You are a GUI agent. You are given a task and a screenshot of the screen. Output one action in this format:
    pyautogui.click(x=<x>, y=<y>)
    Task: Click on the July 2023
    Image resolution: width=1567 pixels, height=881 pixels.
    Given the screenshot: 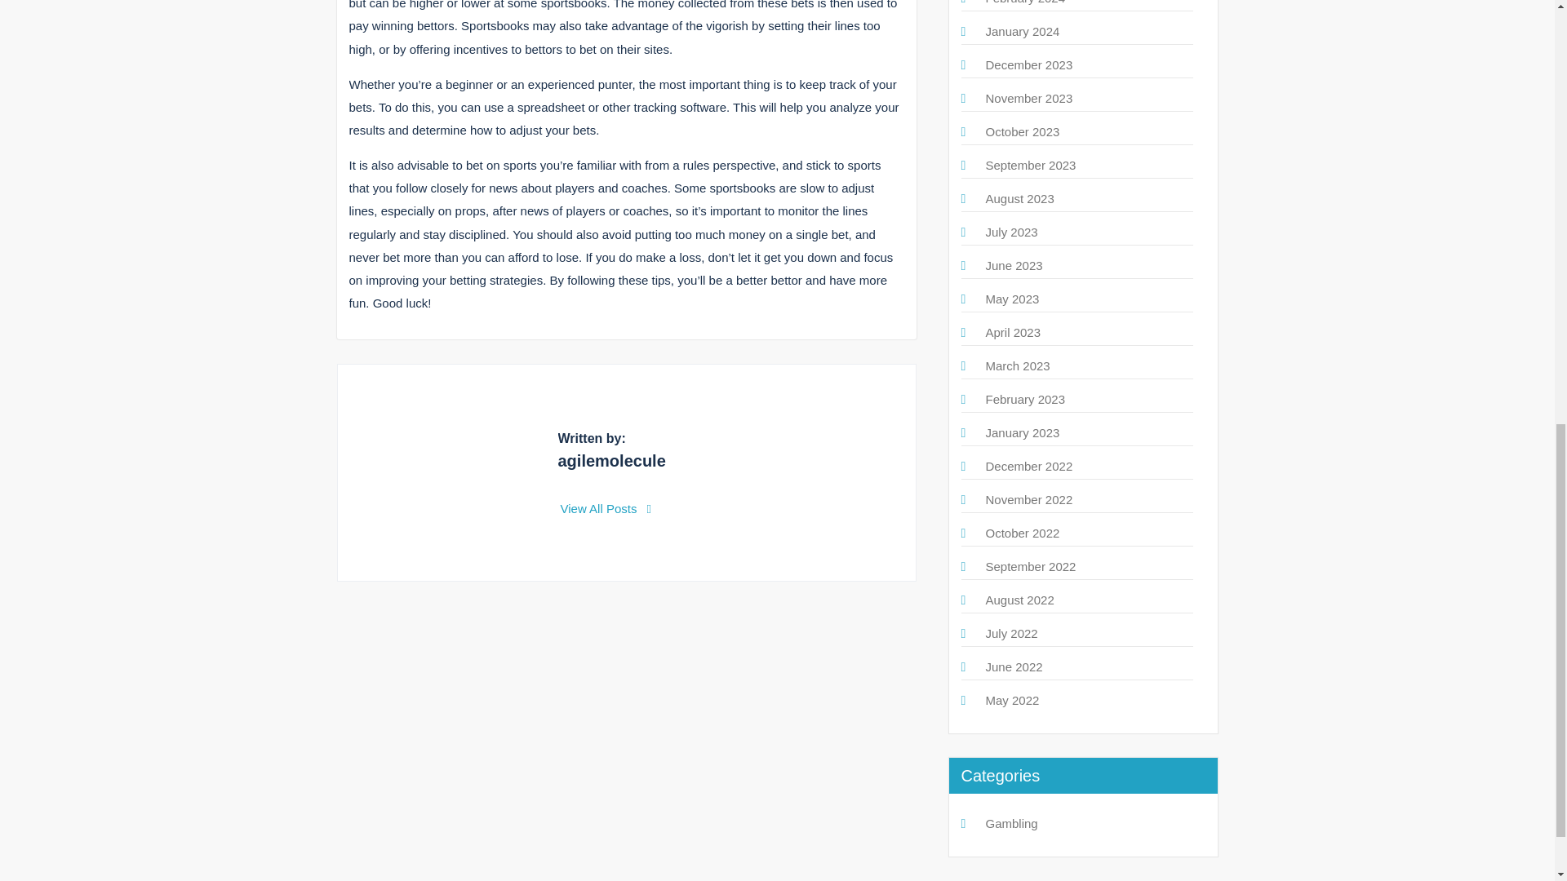 What is the action you would take?
    pyautogui.click(x=1011, y=232)
    